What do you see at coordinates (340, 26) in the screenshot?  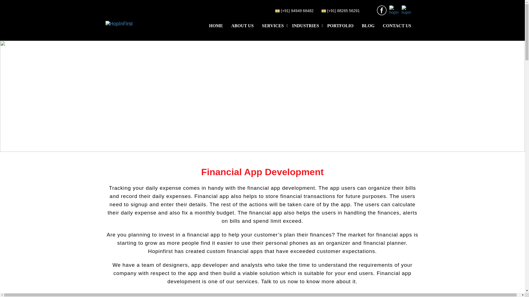 I see `PORTFOLIO` at bounding box center [340, 26].